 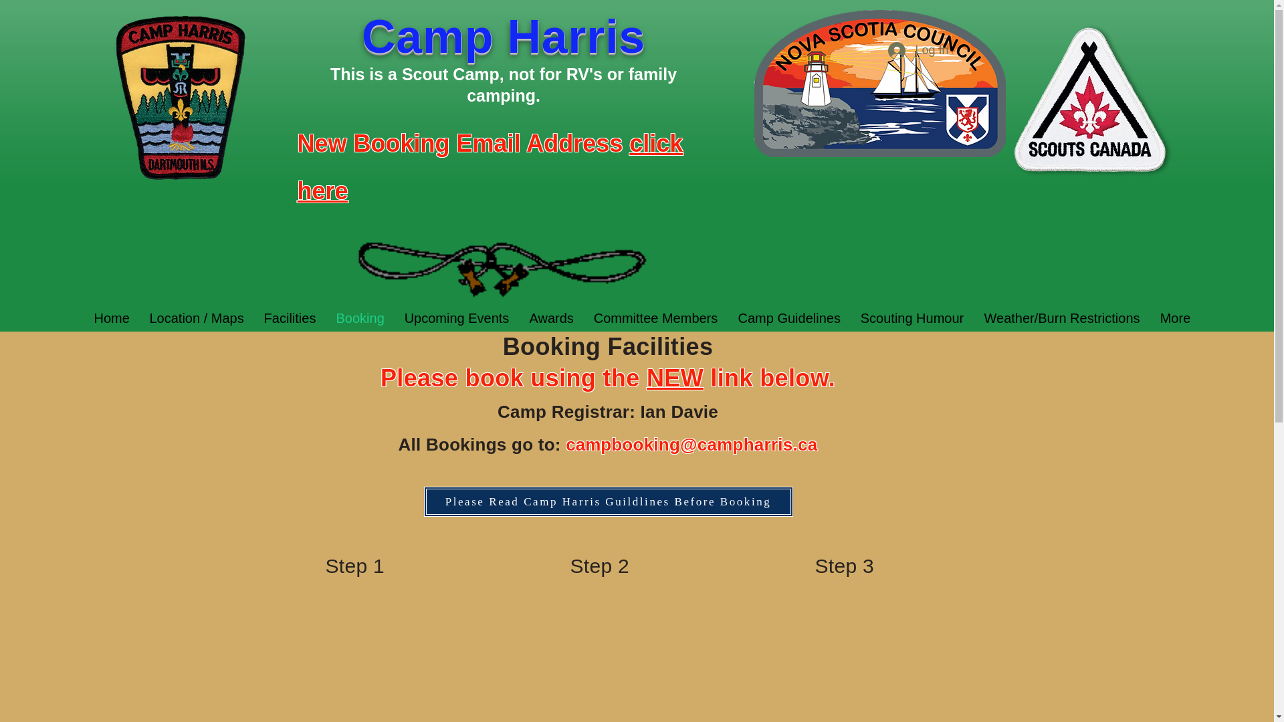 I want to click on Facilities, so click(x=290, y=318).